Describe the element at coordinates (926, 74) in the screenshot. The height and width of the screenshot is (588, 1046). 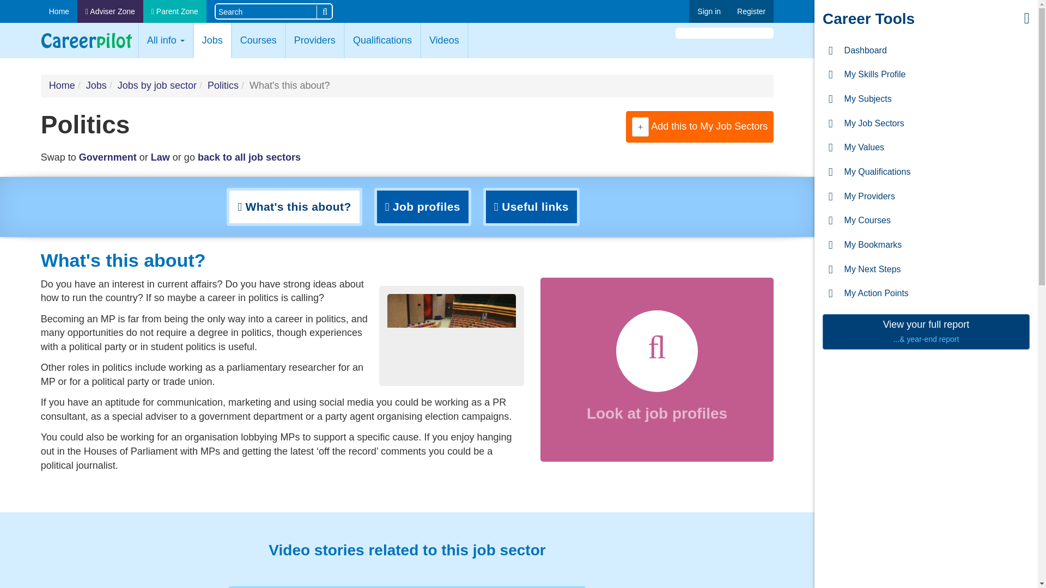
I see `My Skills Profile` at that location.